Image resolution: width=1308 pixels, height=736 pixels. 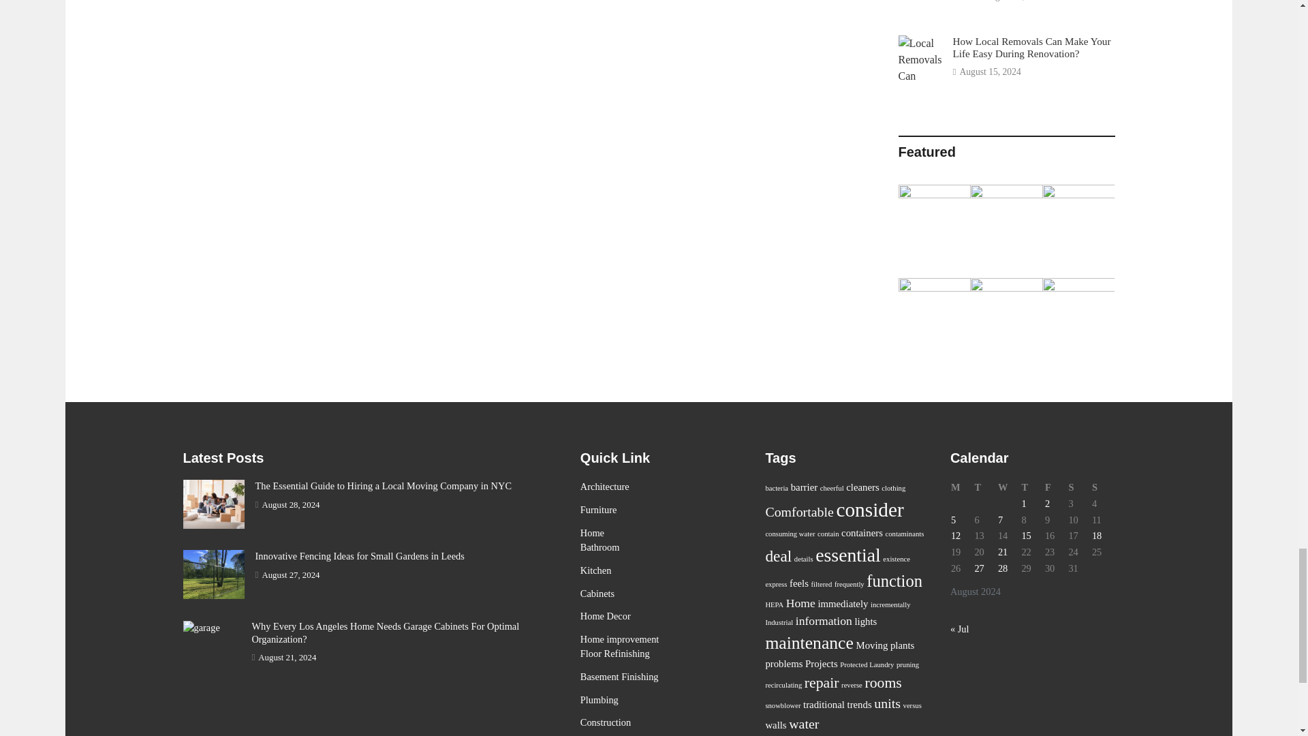 I want to click on Tuesday, so click(x=985, y=488).